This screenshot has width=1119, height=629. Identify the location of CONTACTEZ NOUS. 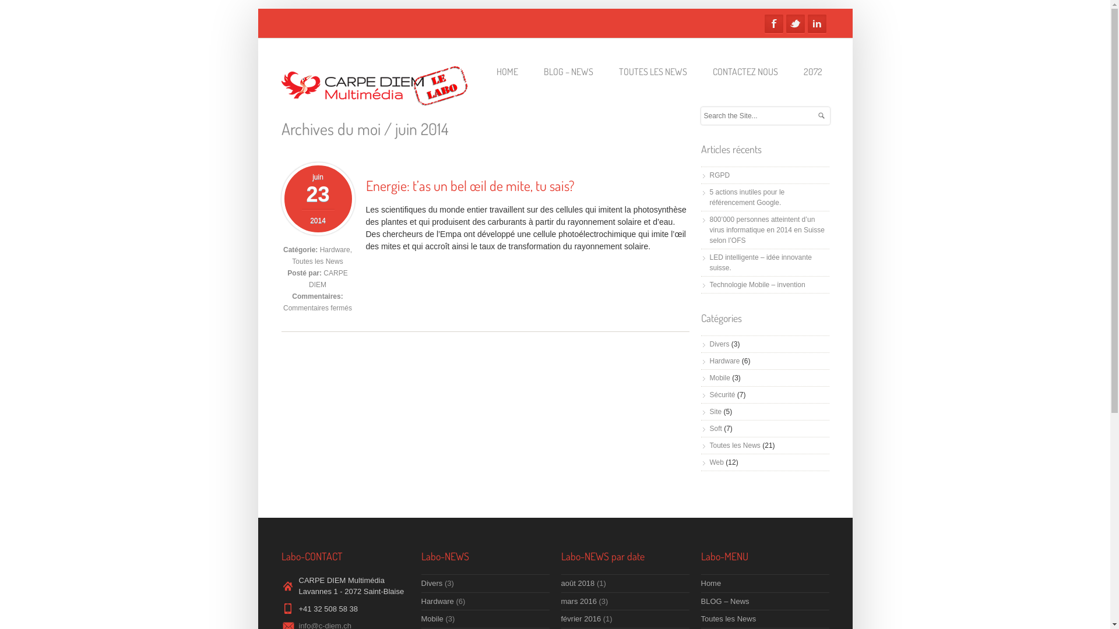
(745, 72).